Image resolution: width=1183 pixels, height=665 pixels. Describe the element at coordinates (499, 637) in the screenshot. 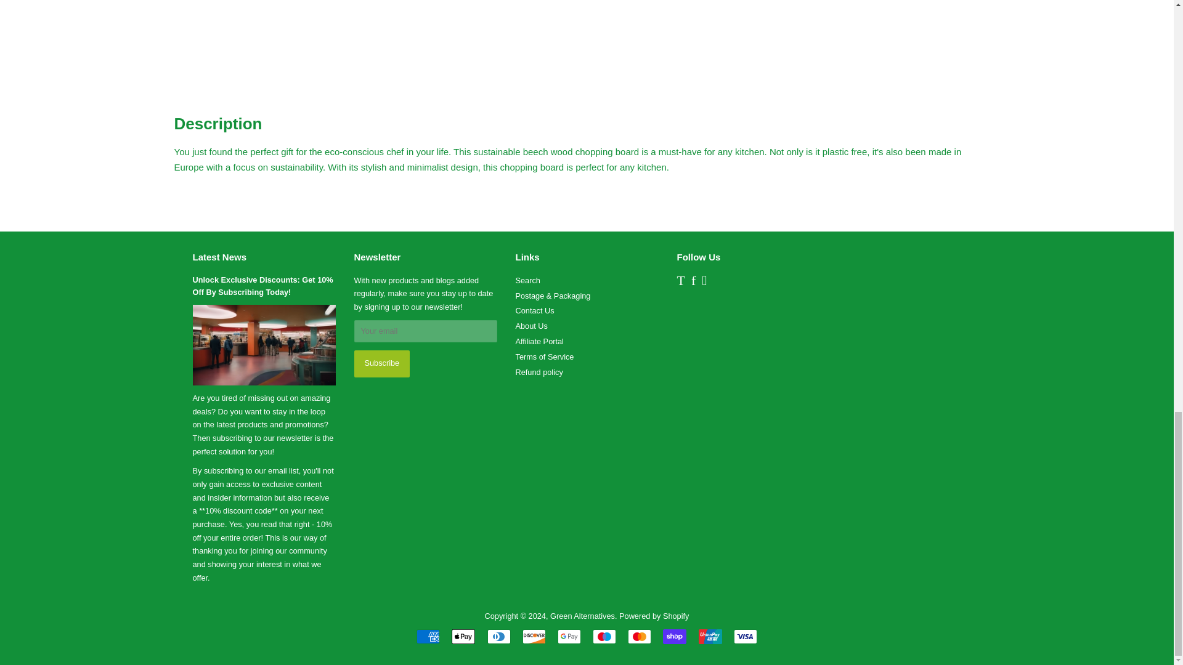

I see `Diners Club` at that location.